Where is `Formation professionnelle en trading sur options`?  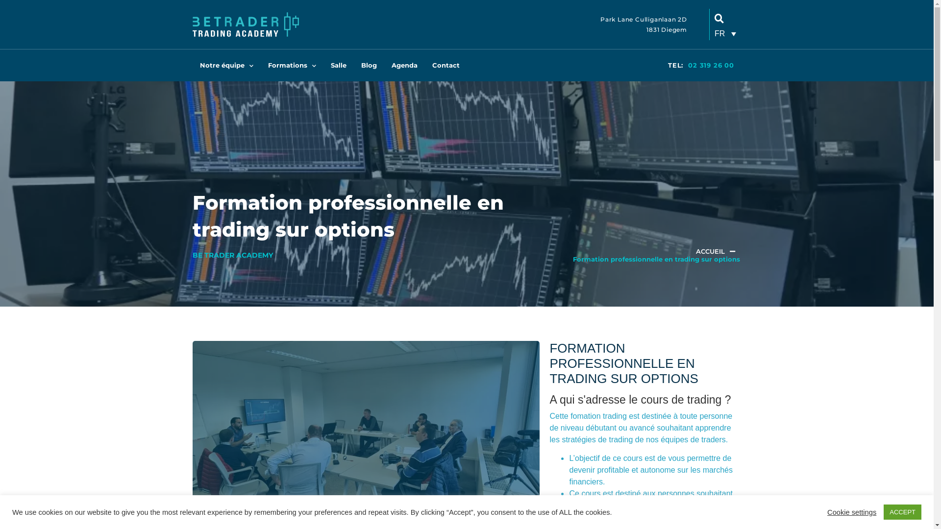 Formation professionnelle en trading sur options is located at coordinates (657, 259).